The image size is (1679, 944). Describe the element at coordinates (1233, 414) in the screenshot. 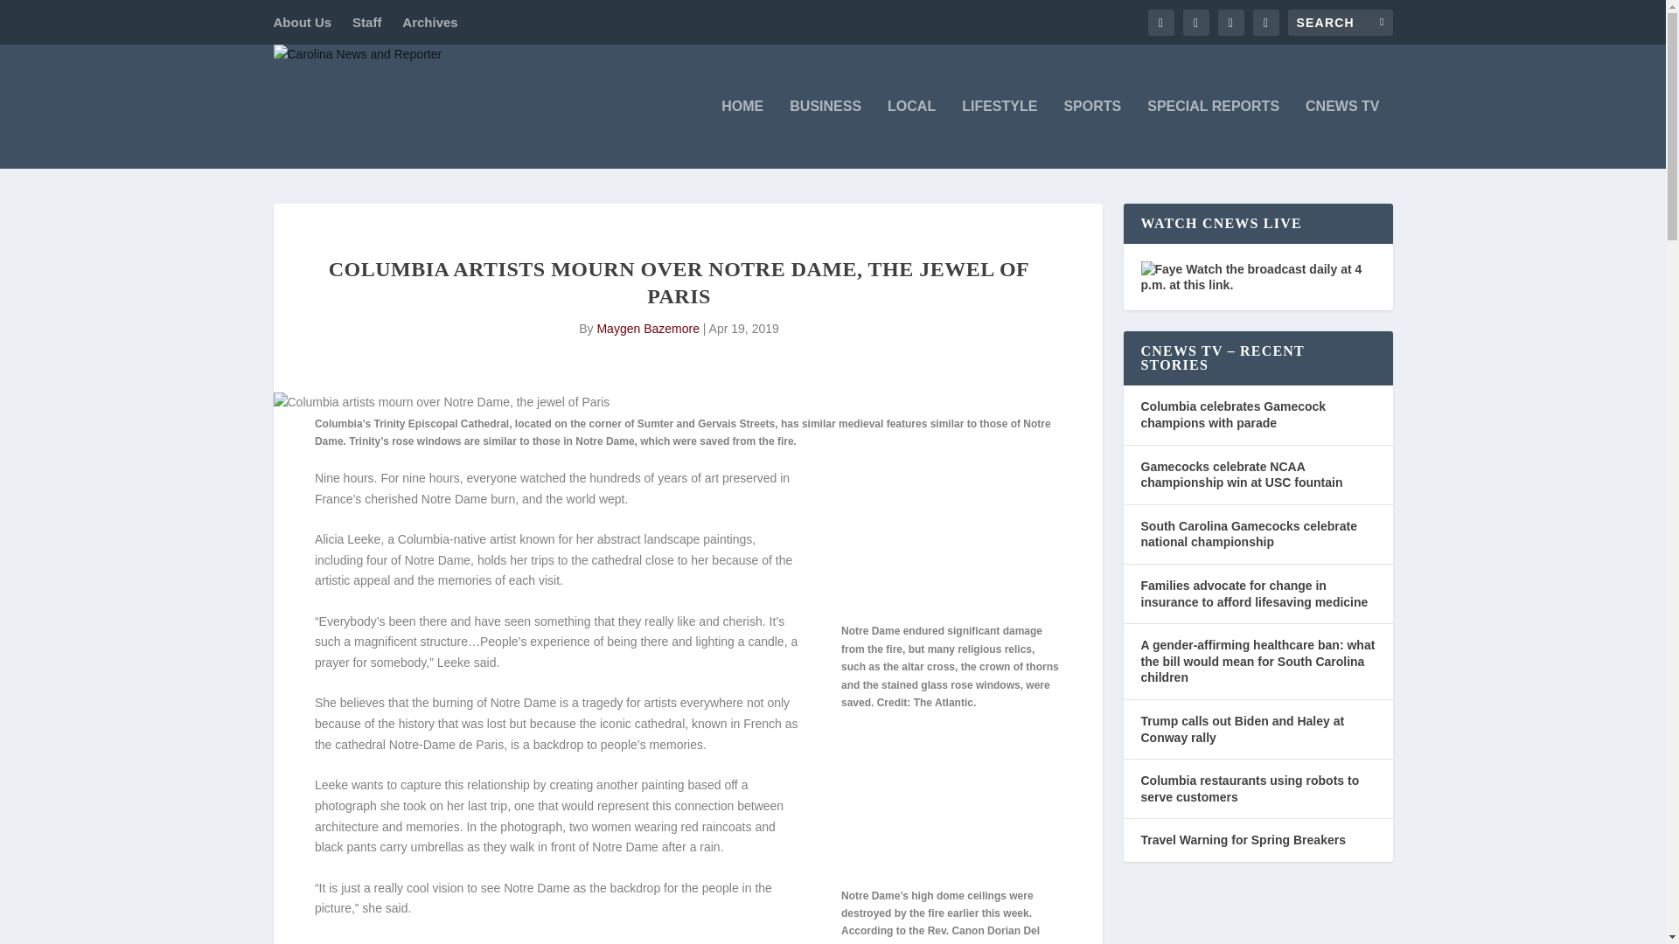

I see `Columbia celebrates Gamecock champions with parade` at that location.